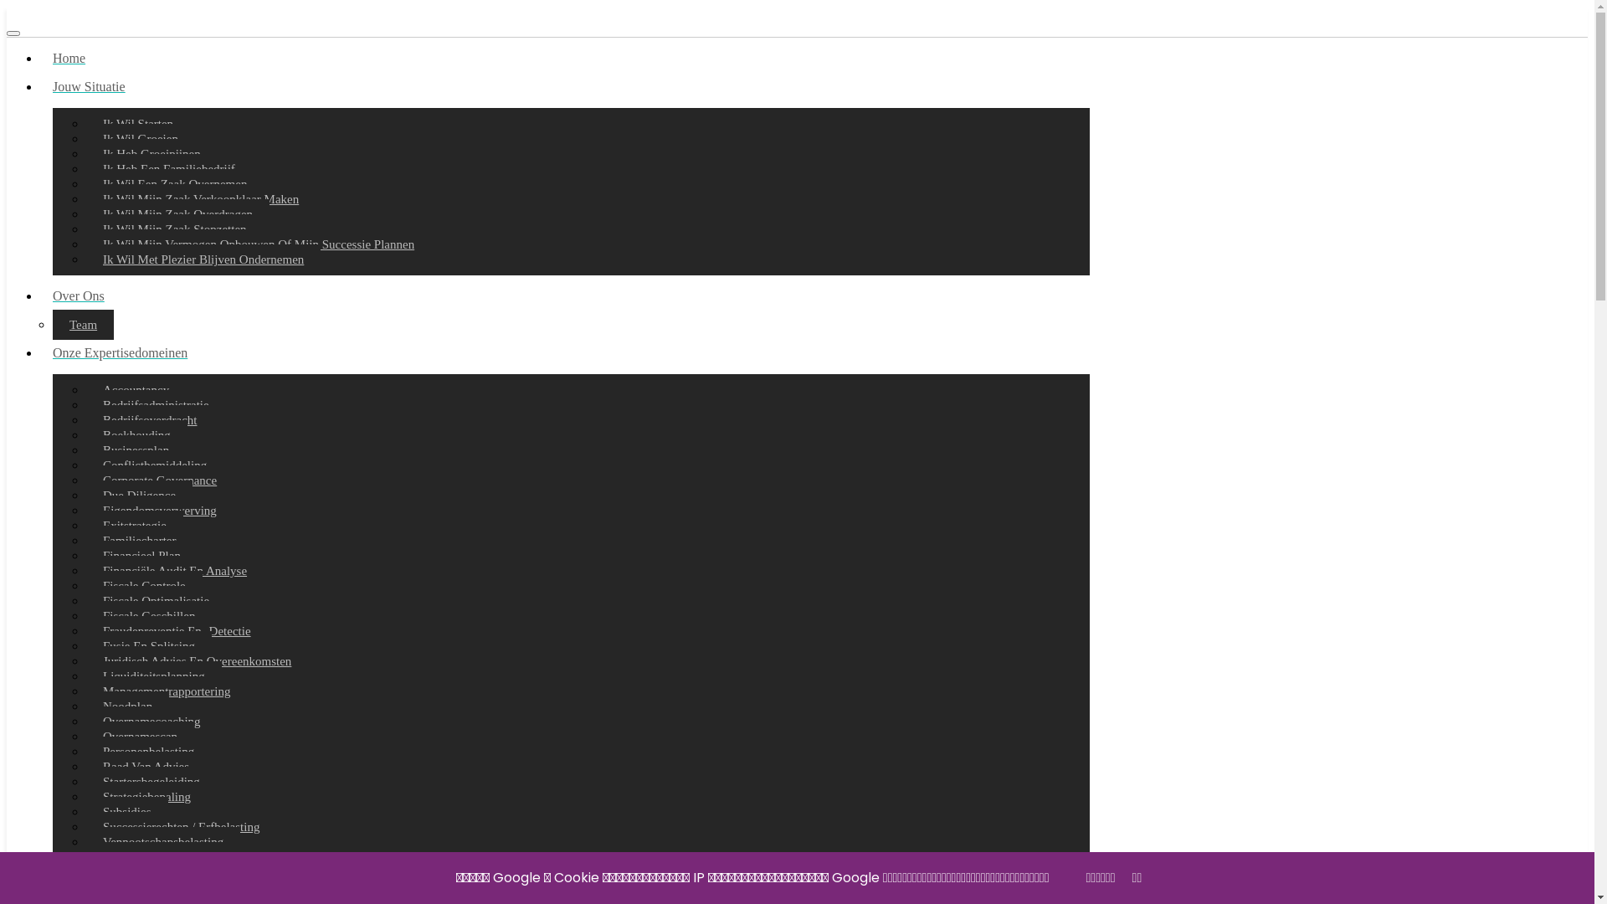  I want to click on Overnamescan, so click(141, 737).